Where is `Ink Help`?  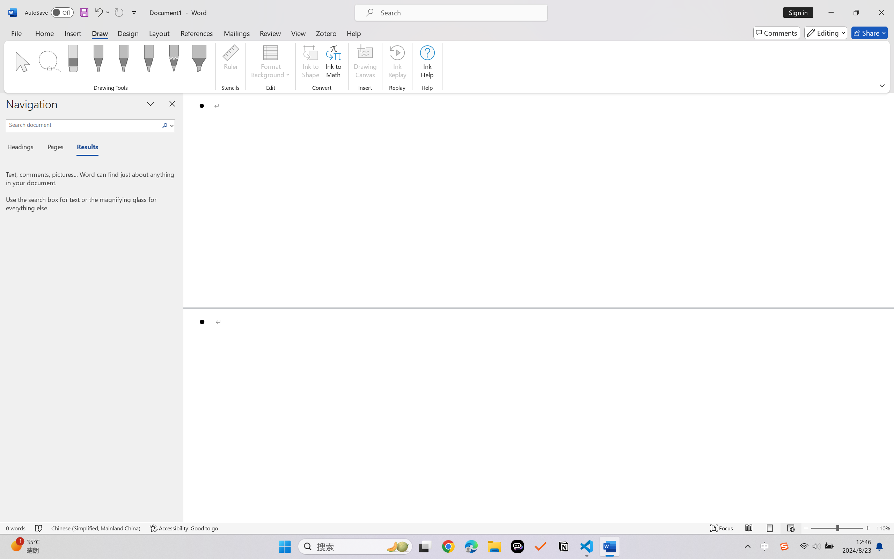 Ink Help is located at coordinates (427, 63).